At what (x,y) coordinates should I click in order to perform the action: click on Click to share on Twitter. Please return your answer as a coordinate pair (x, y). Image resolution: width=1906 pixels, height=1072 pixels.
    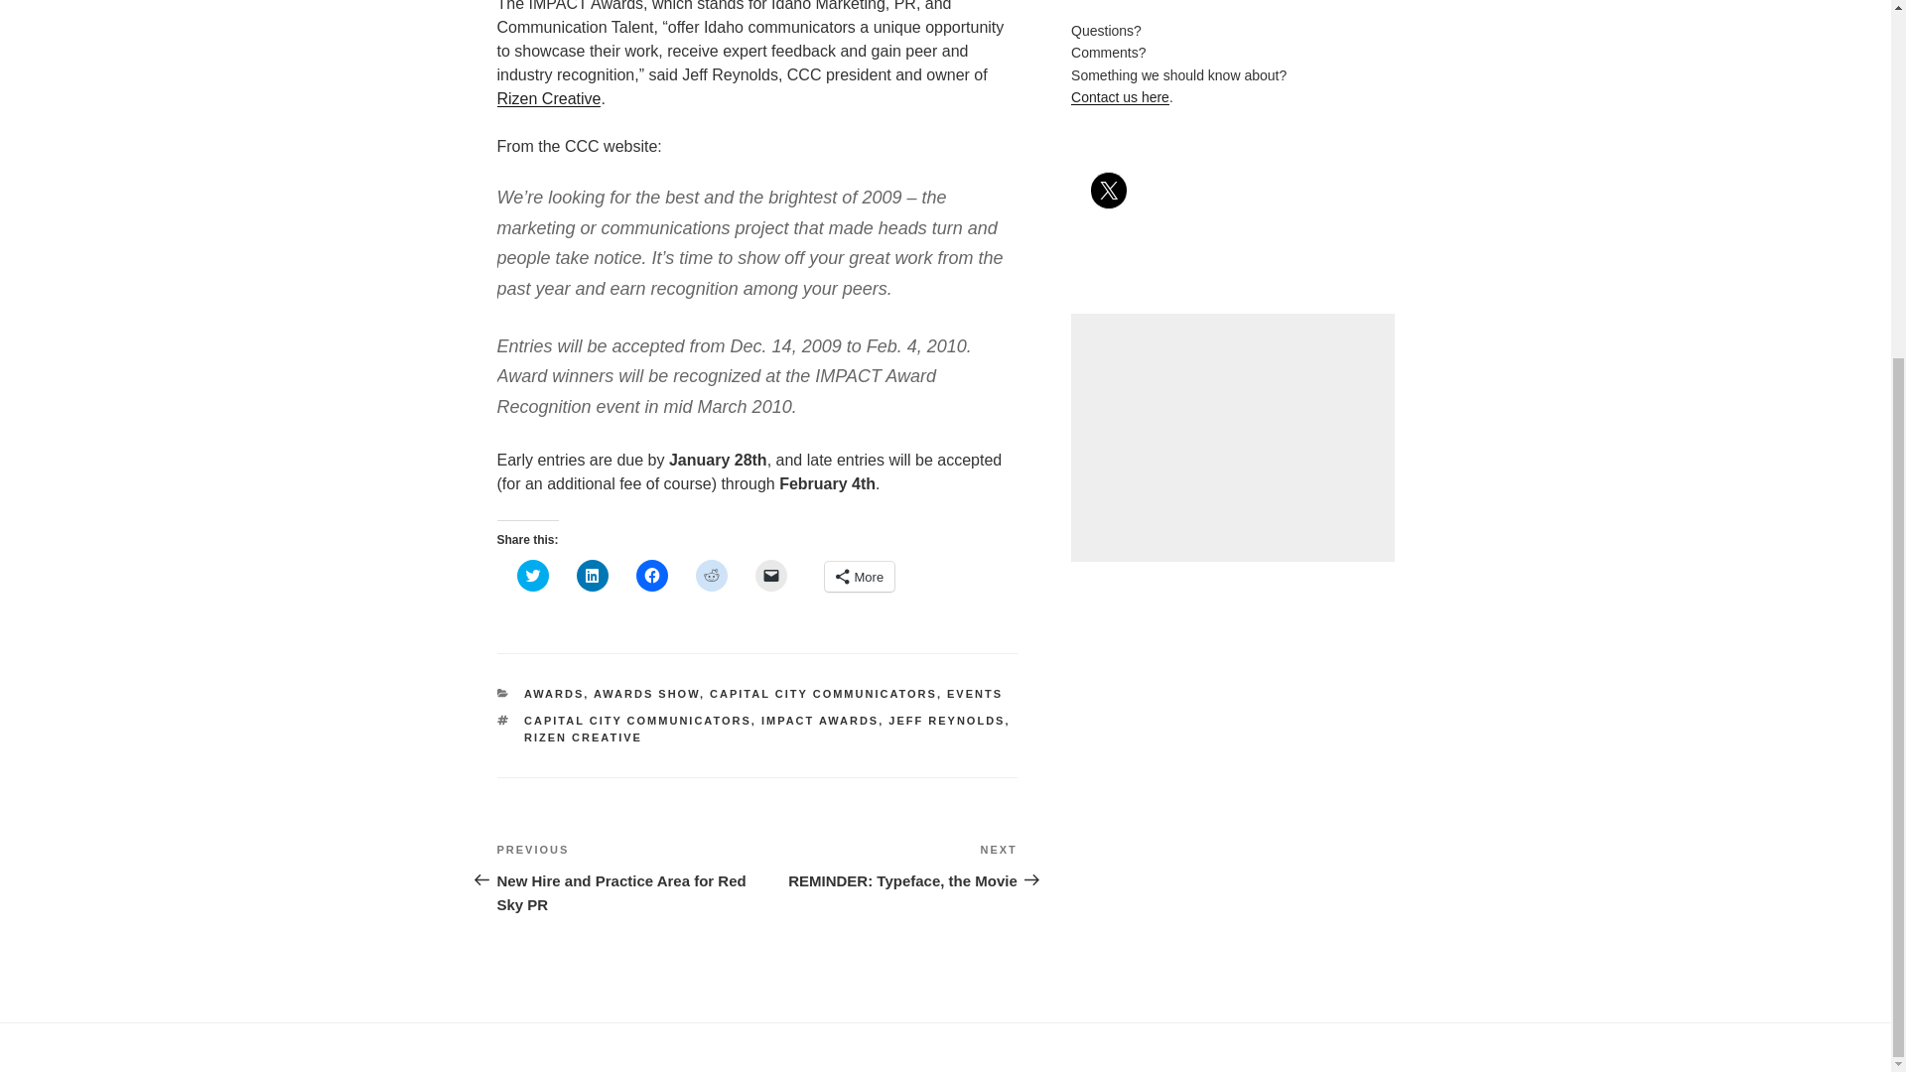
    Looking at the image, I should click on (770, 576).